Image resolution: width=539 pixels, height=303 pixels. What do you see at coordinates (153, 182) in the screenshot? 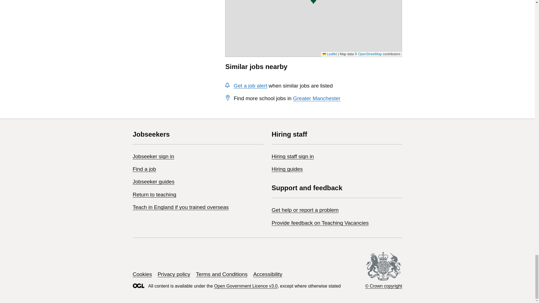
I see `Jobseeker guides` at bounding box center [153, 182].